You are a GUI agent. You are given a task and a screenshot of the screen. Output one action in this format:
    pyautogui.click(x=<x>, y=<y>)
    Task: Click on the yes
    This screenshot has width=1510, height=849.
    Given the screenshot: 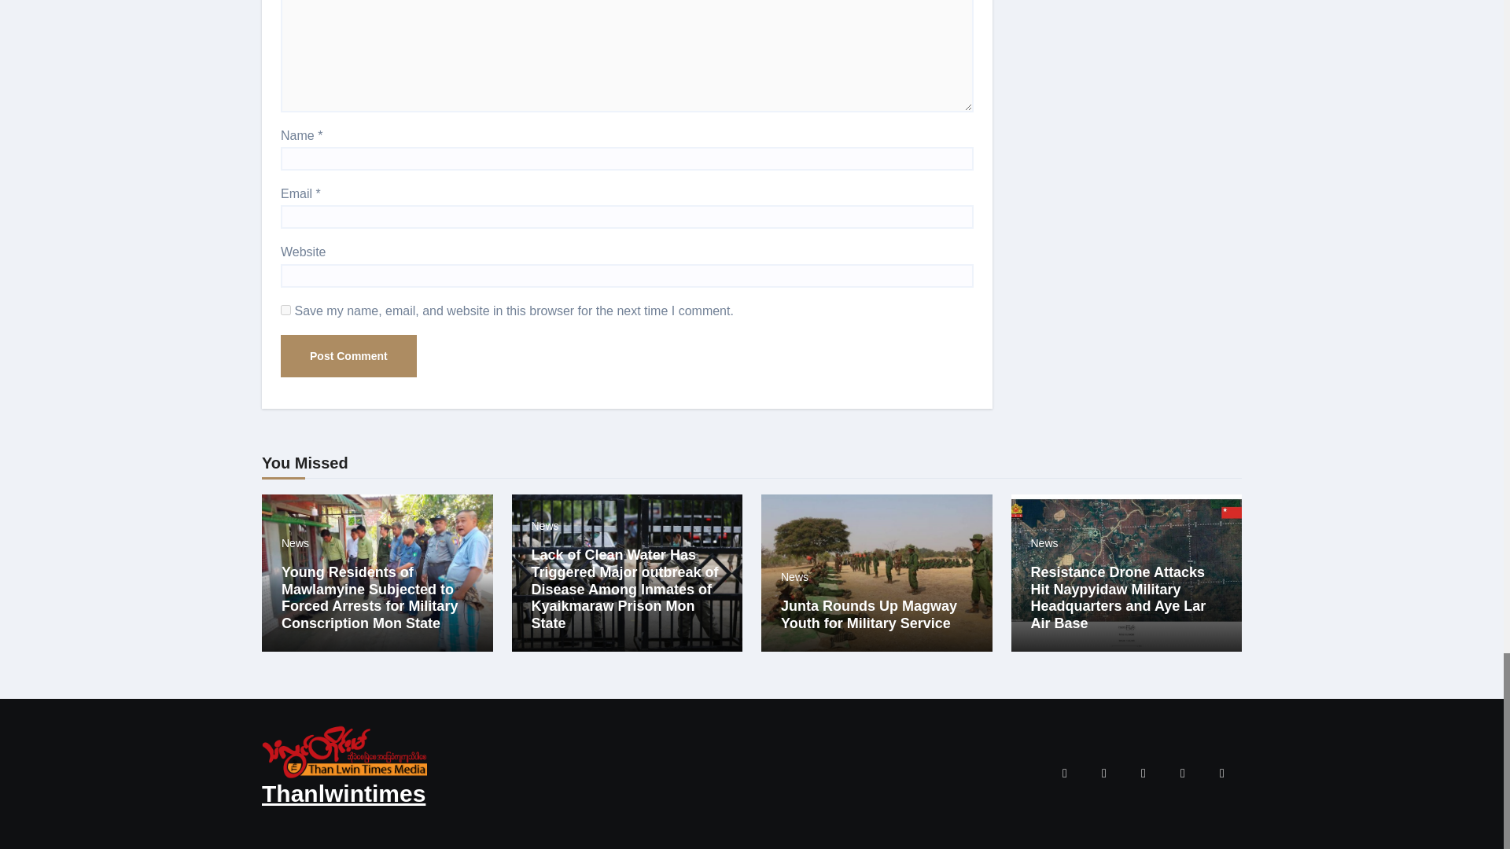 What is the action you would take?
    pyautogui.click(x=286, y=310)
    